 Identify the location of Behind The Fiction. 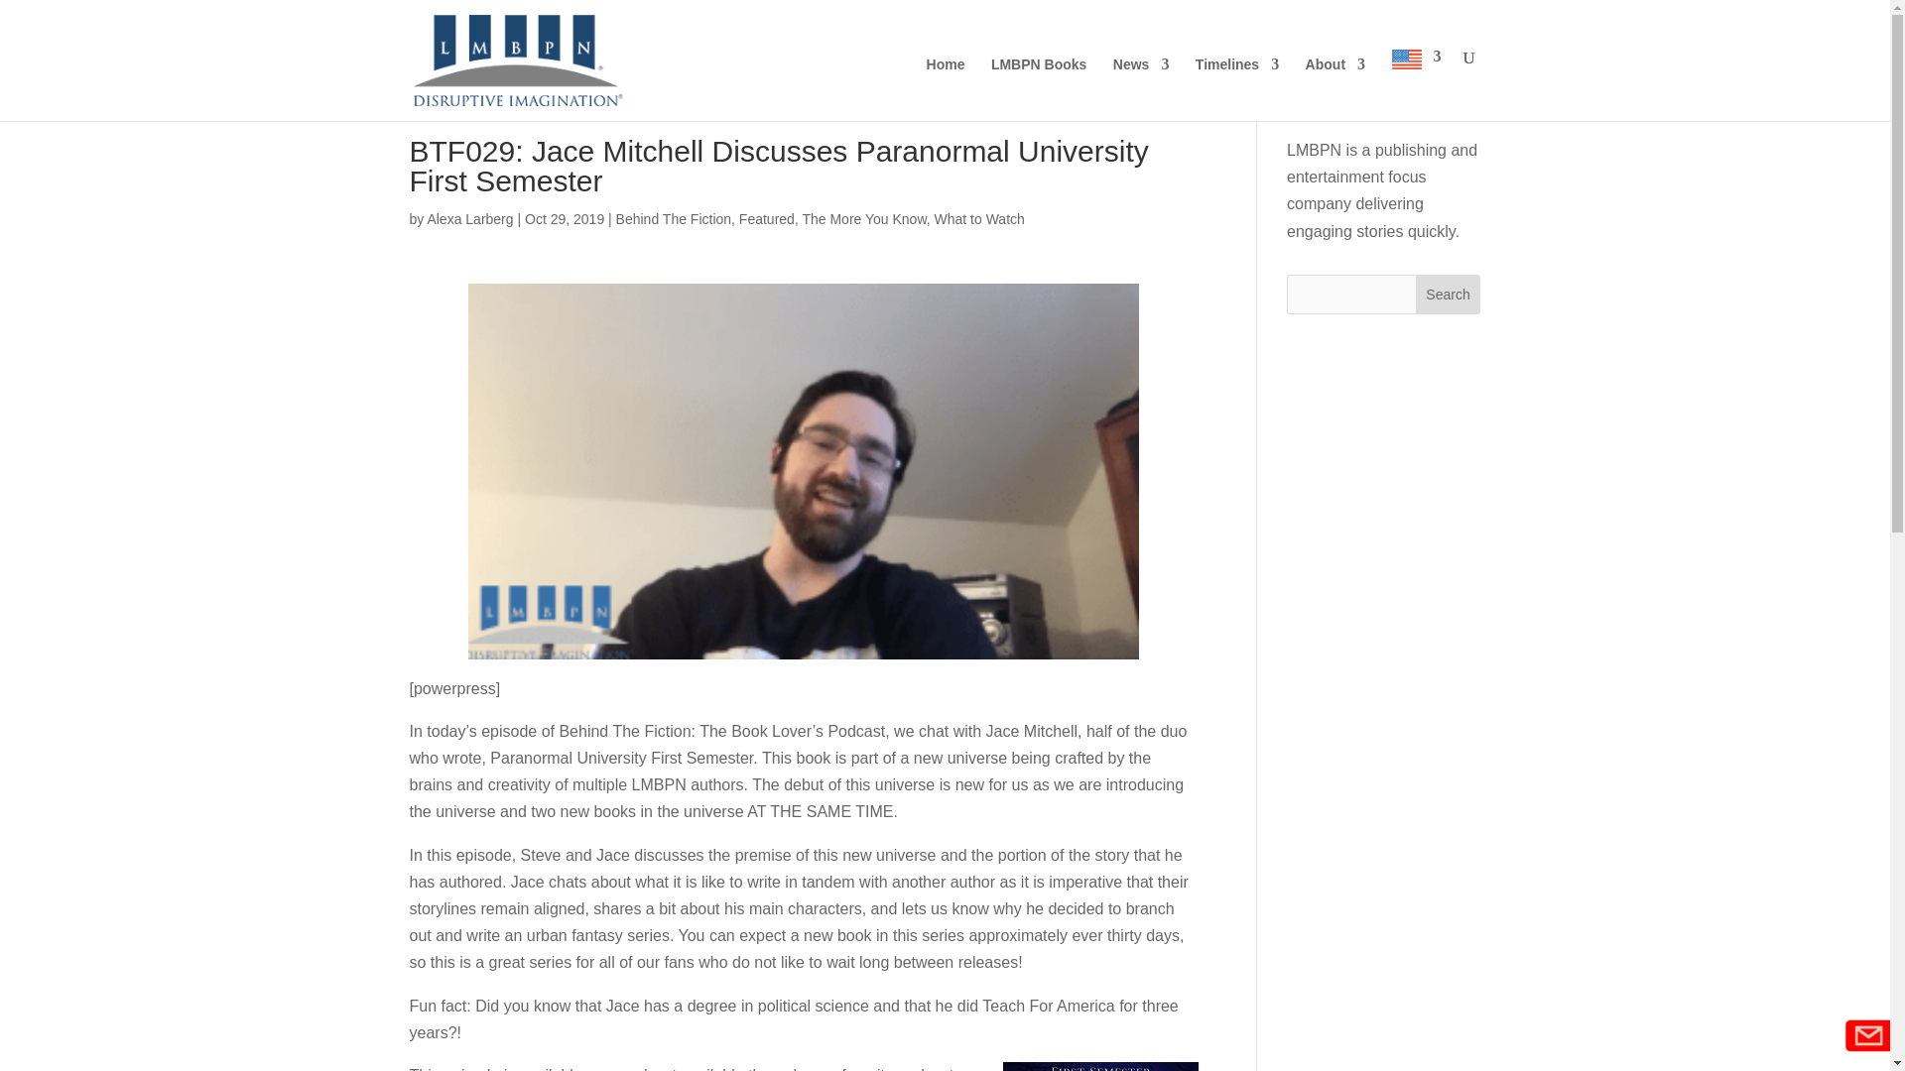
(673, 218).